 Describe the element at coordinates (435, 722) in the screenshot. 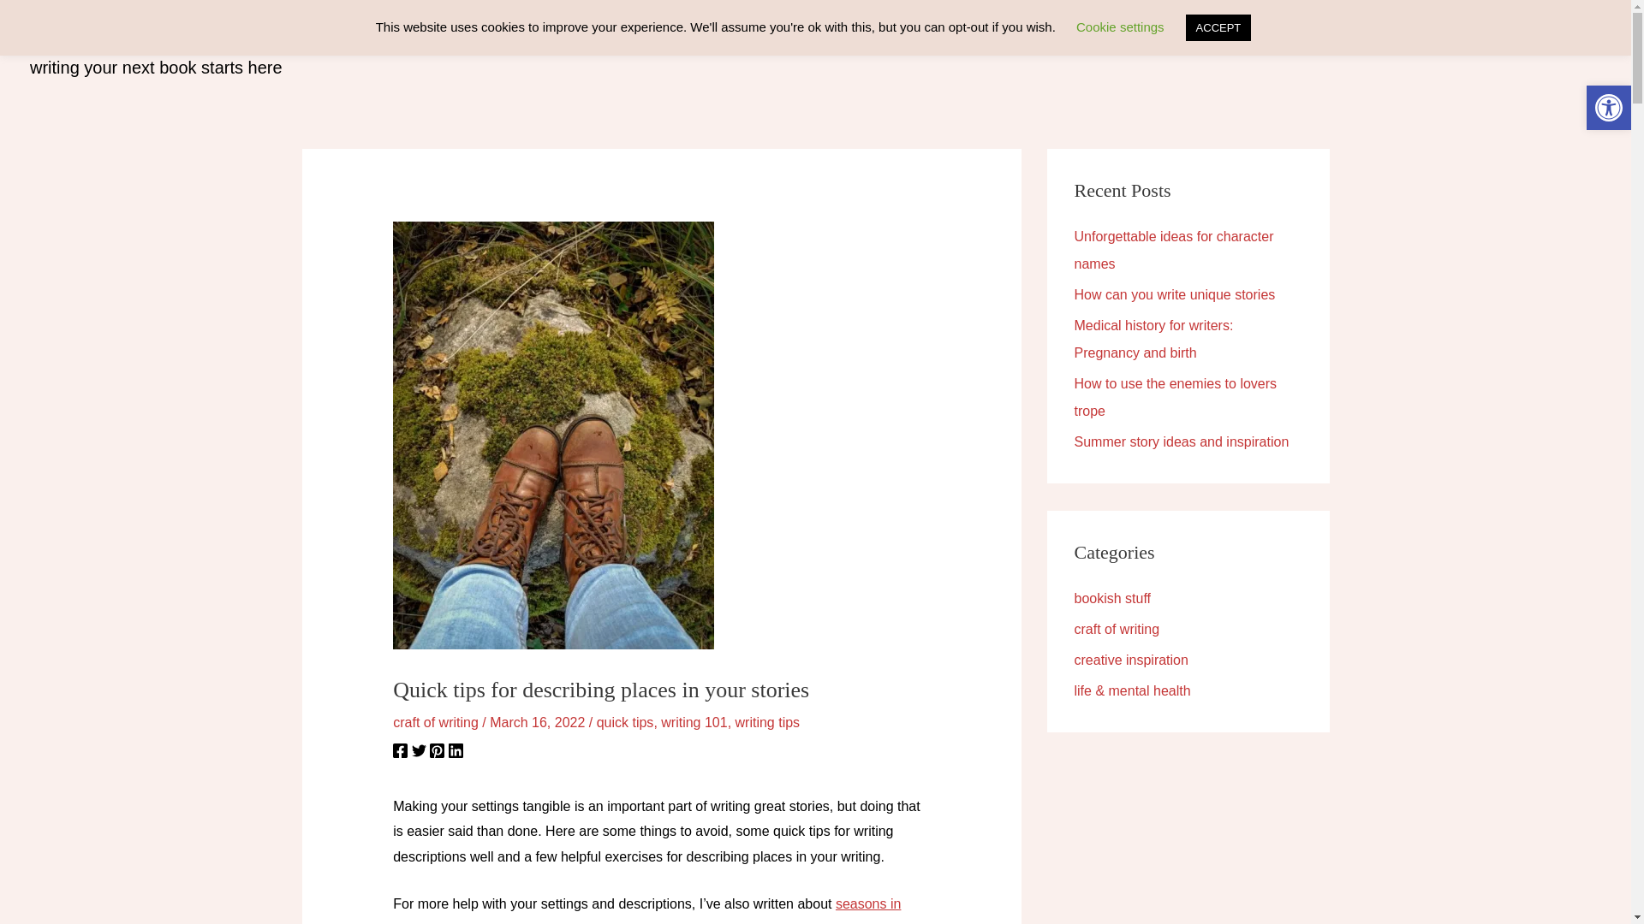

I see `craft of writing` at that location.